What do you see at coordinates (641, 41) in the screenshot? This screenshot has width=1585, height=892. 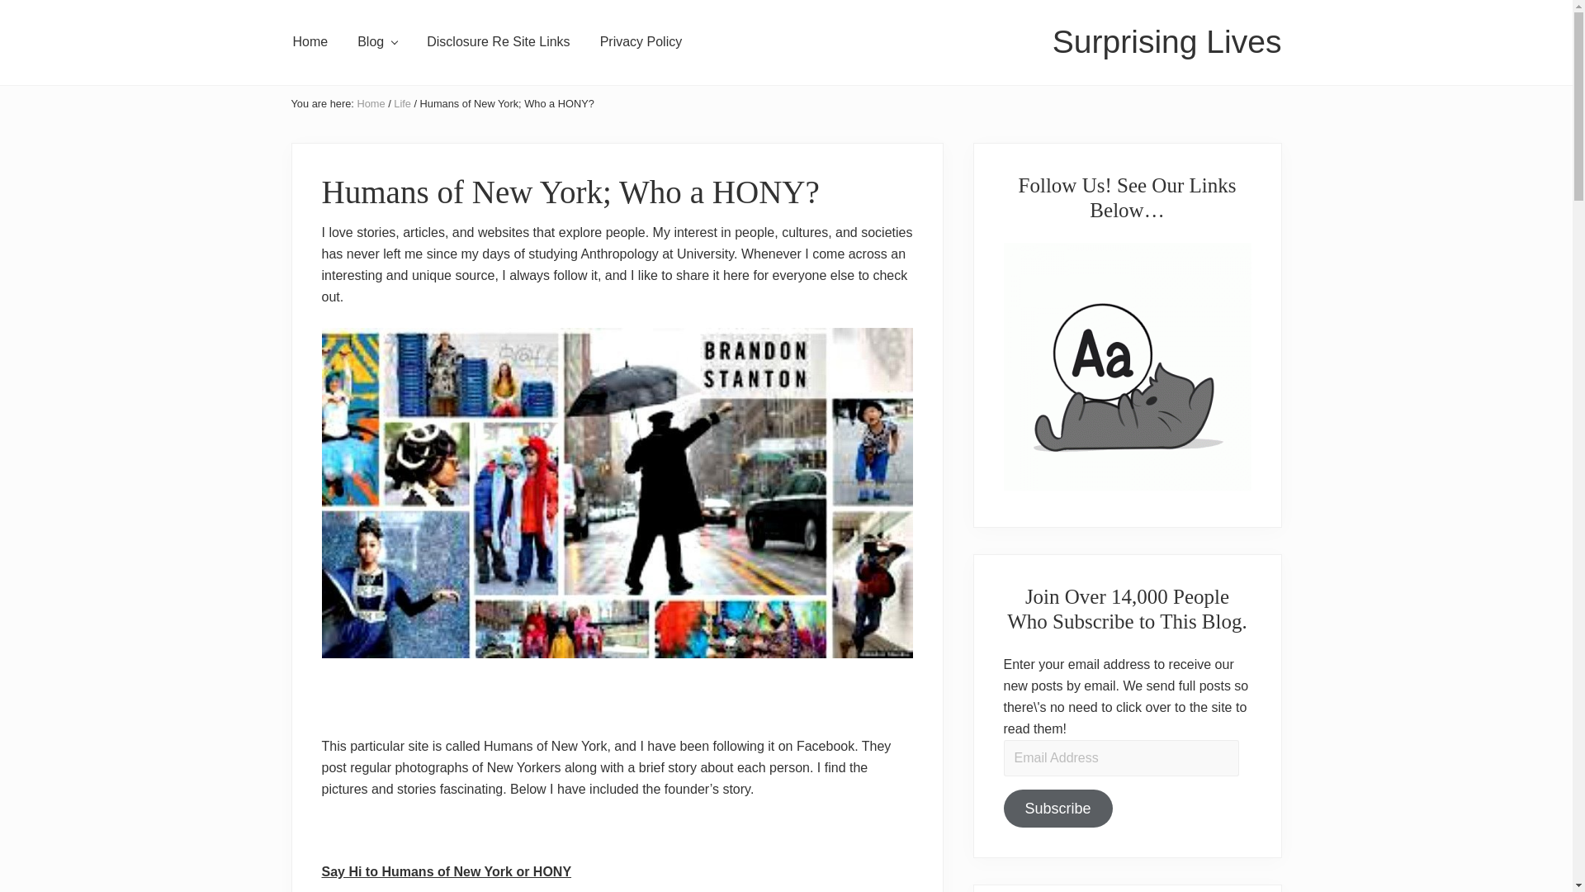 I see `Privacy Policy` at bounding box center [641, 41].